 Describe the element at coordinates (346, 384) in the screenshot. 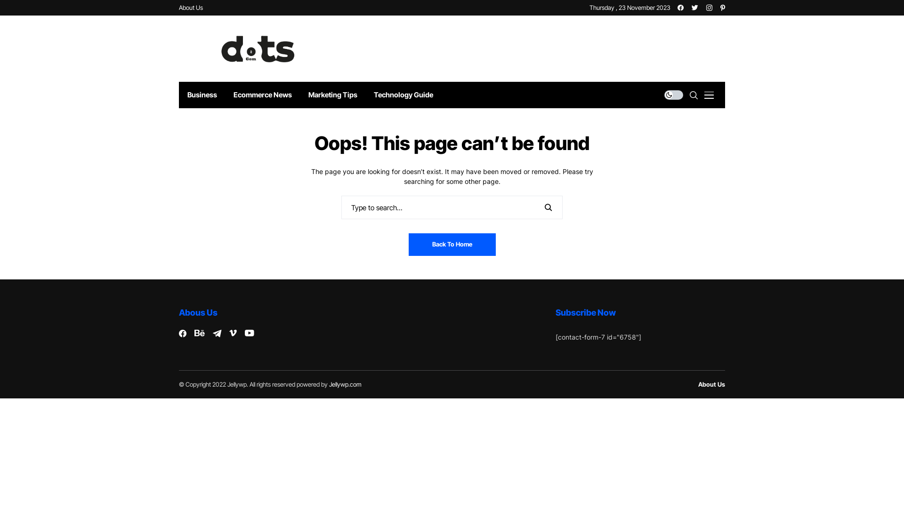

I see `Jellywp.com` at that location.